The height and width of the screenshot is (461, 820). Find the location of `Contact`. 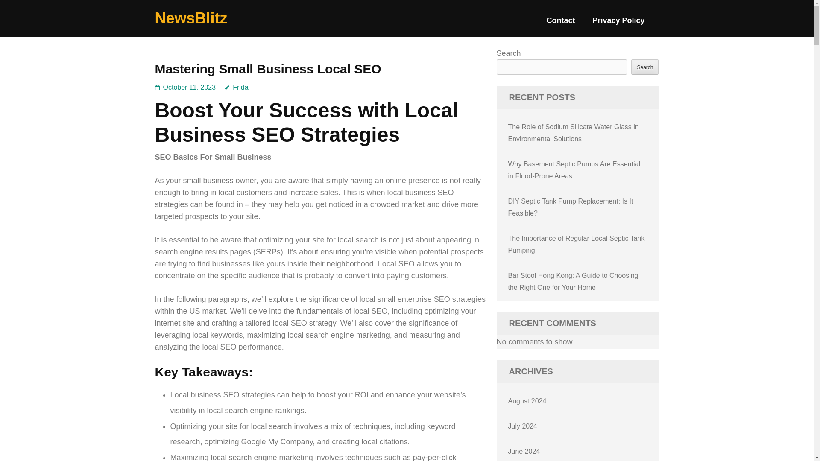

Contact is located at coordinates (560, 24).